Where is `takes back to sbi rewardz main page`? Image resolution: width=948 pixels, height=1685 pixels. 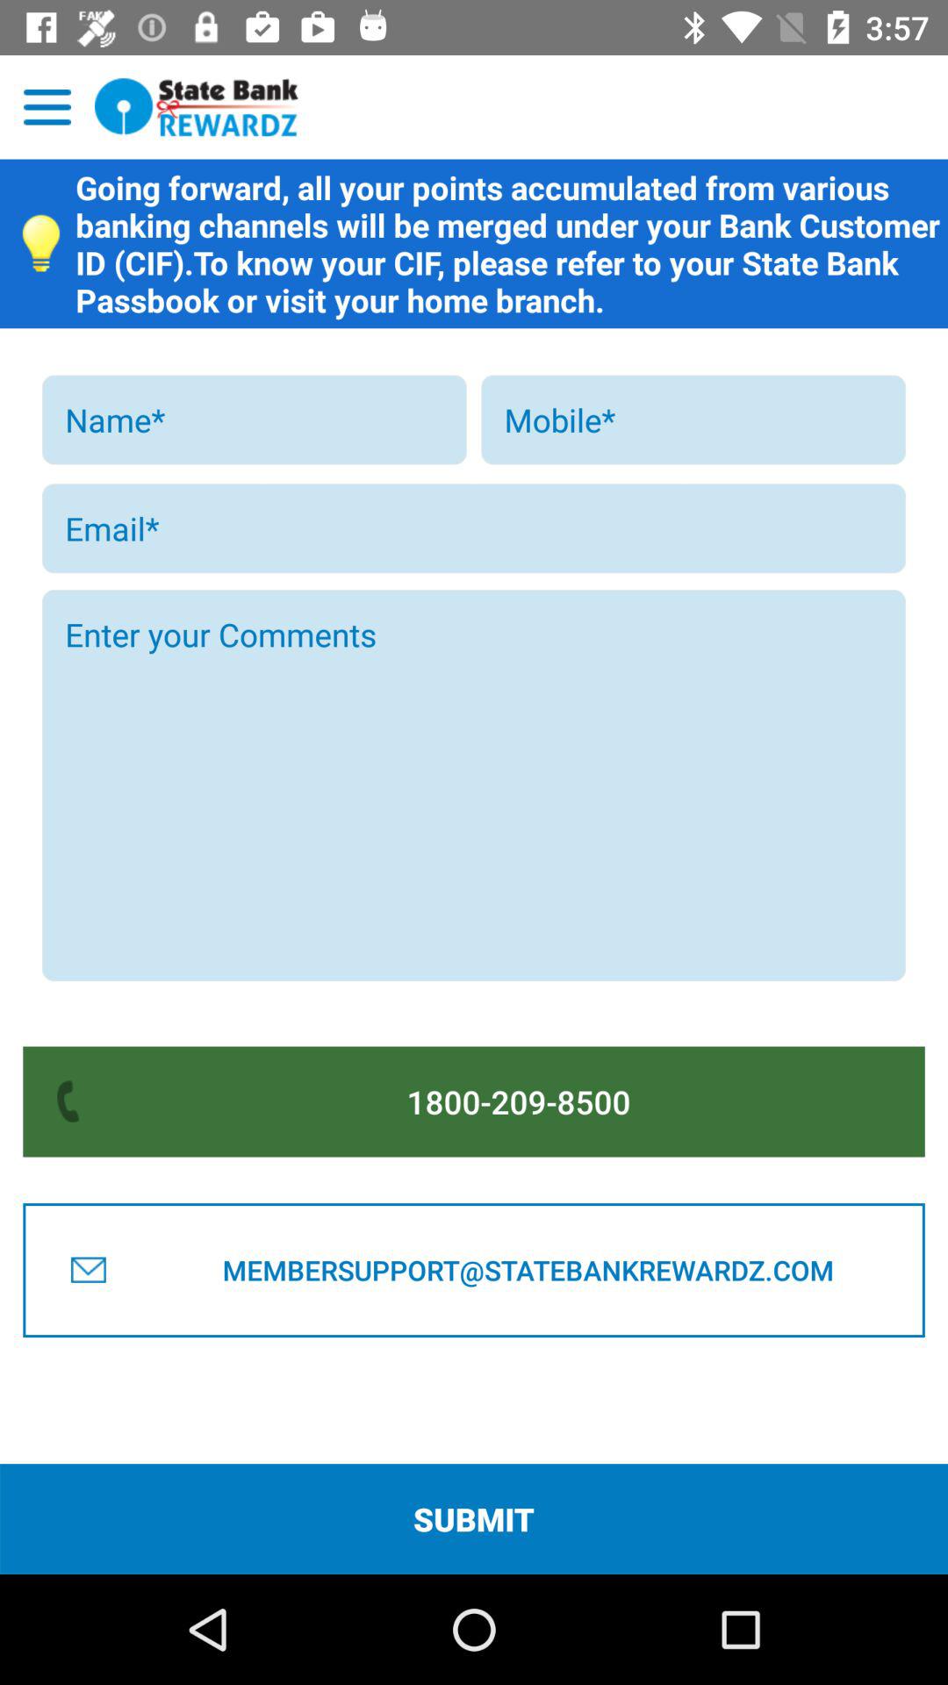 takes back to sbi rewardz main page is located at coordinates (197, 107).